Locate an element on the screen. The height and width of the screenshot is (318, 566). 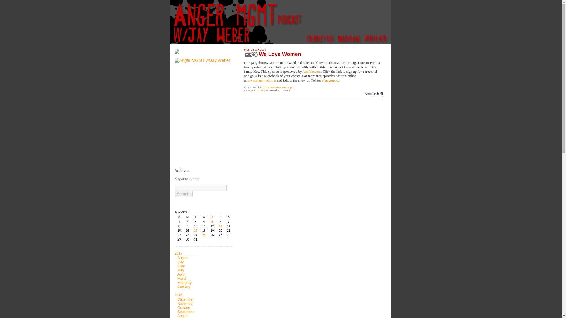
Thursday is located at coordinates (212, 217).